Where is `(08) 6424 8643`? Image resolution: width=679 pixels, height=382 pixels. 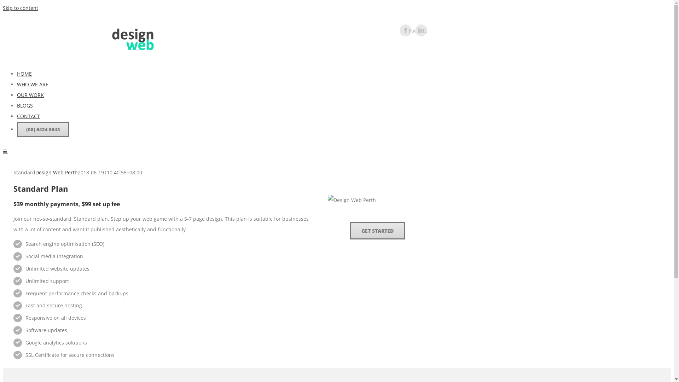
(08) 6424 8643 is located at coordinates (43, 129).